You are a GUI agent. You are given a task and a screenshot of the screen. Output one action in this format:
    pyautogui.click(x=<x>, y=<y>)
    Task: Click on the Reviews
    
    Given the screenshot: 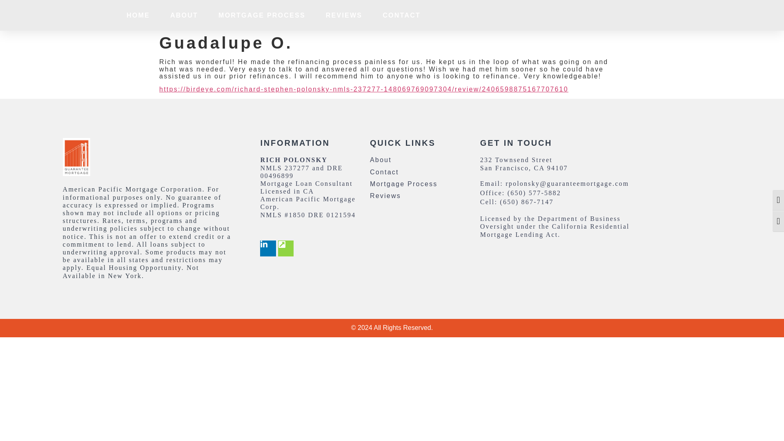 What is the action you would take?
    pyautogui.click(x=419, y=196)
    